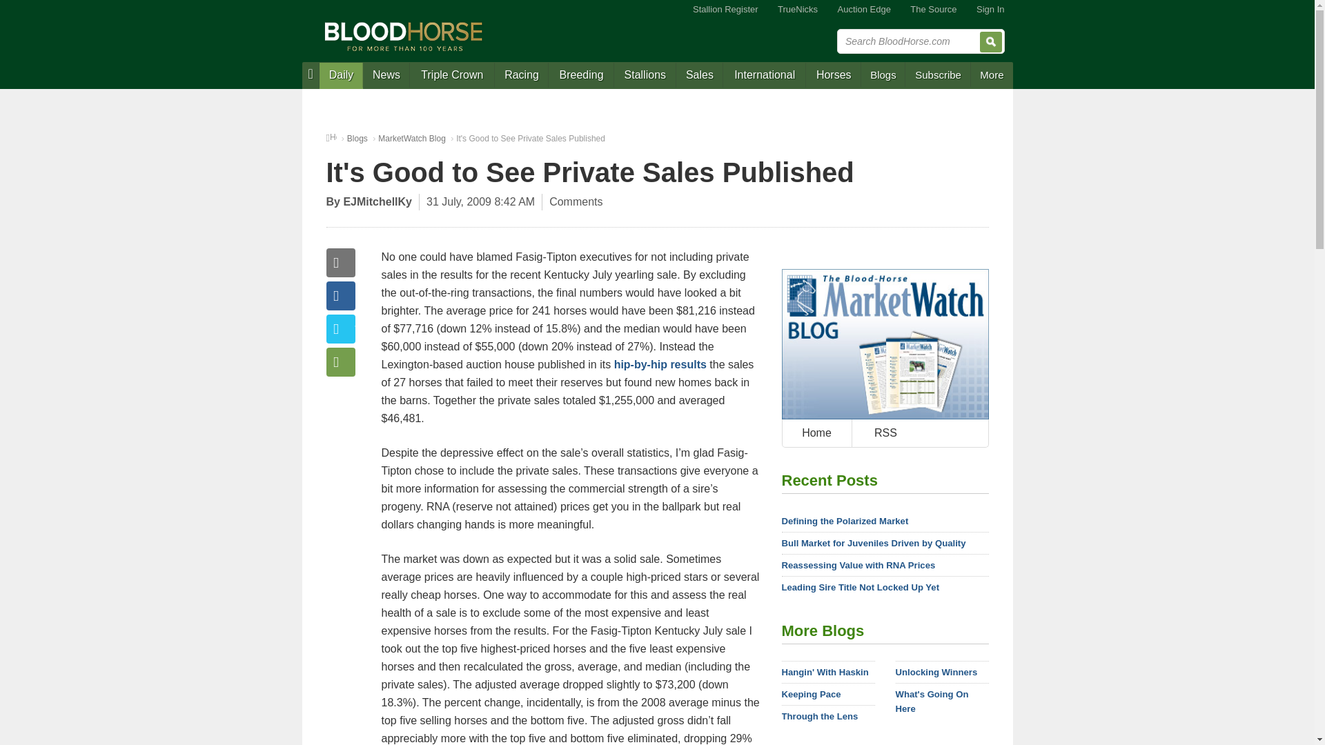  I want to click on Stallion Register, so click(726, 10).